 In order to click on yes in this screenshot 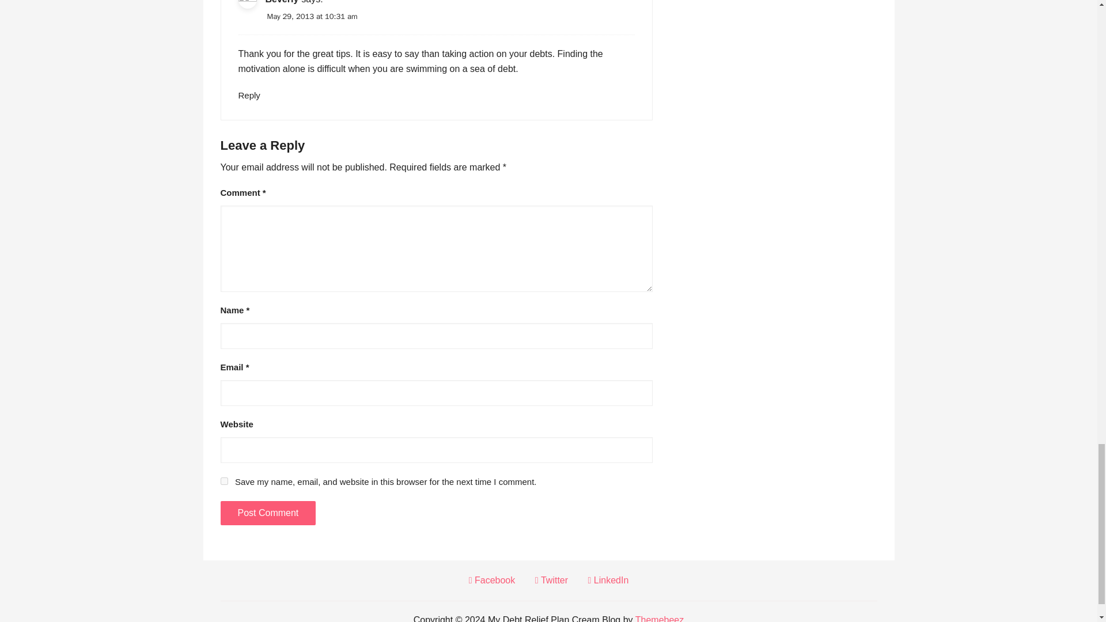, I will do `click(224, 481)`.